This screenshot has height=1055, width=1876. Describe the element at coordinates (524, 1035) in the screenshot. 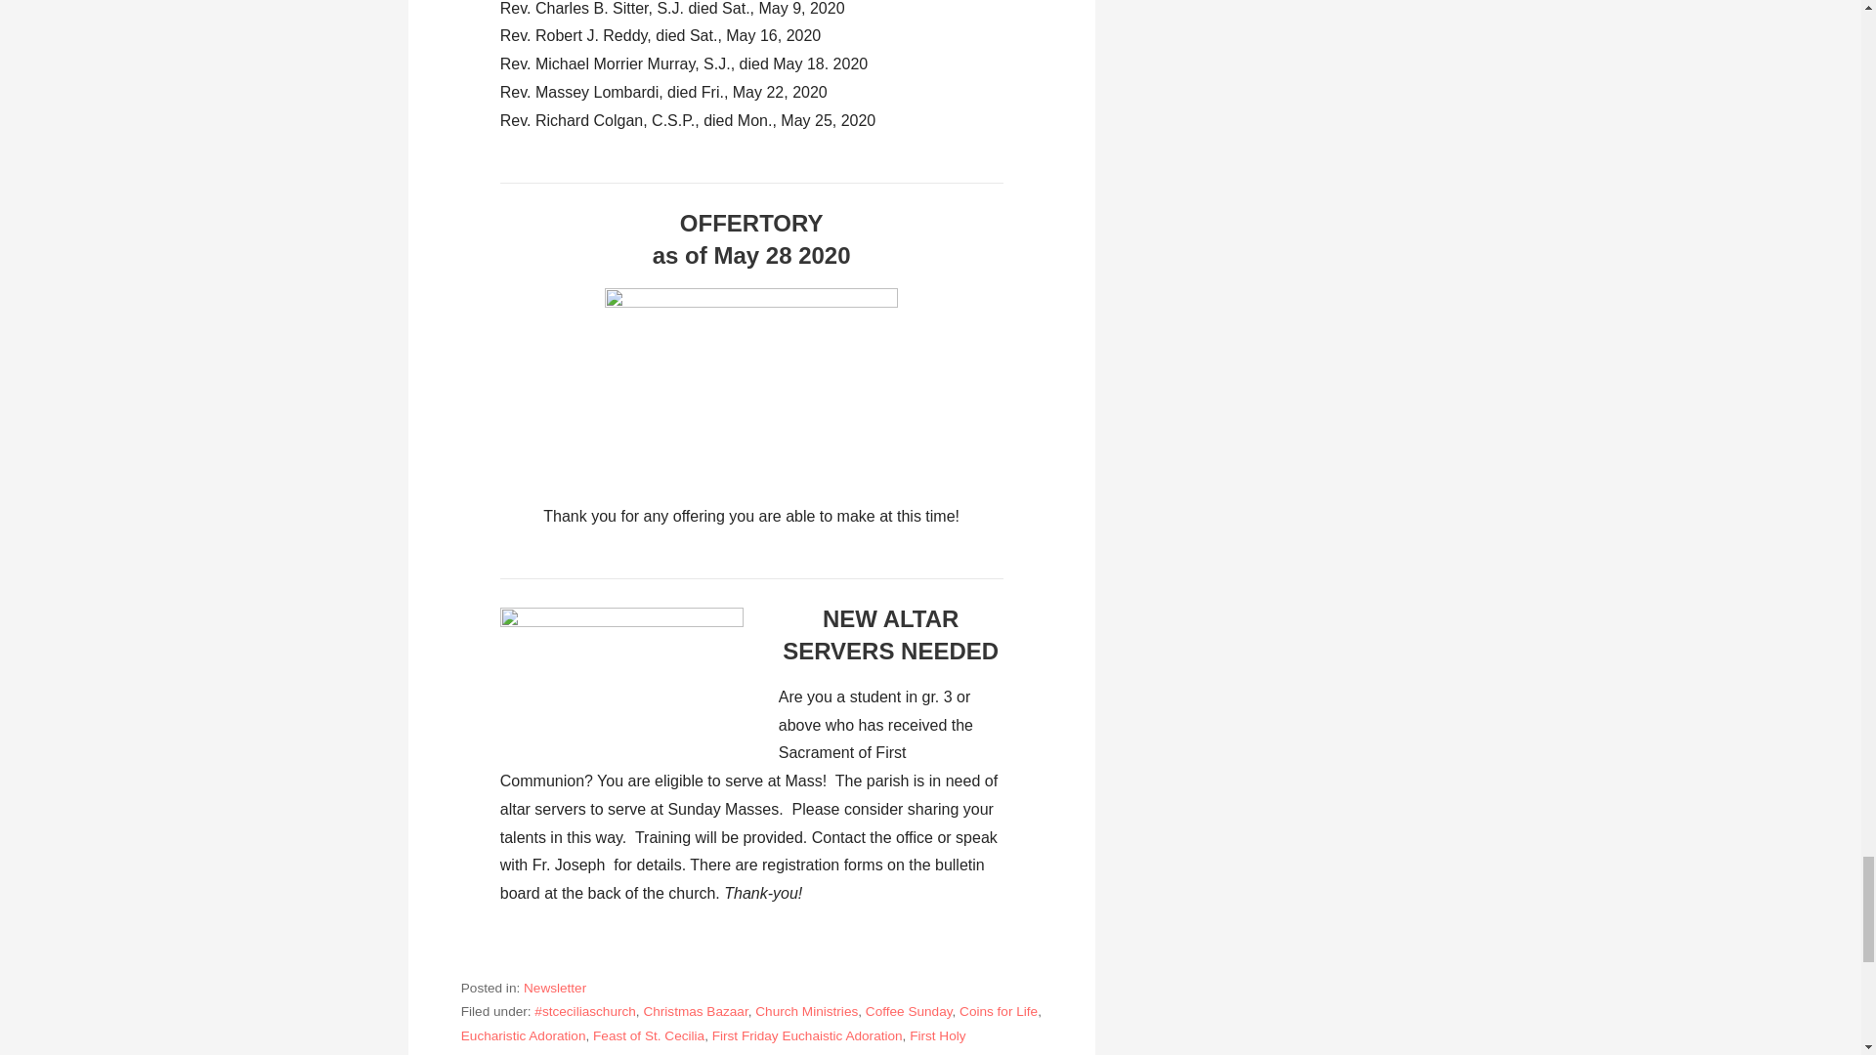

I see `Eucharistic Adoration` at that location.